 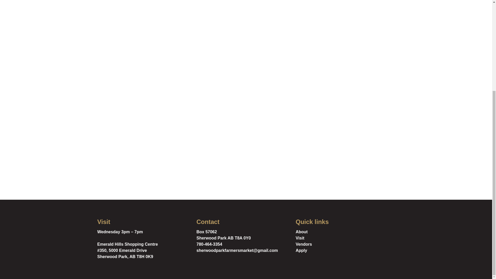 What do you see at coordinates (345, 238) in the screenshot?
I see `Visit` at bounding box center [345, 238].